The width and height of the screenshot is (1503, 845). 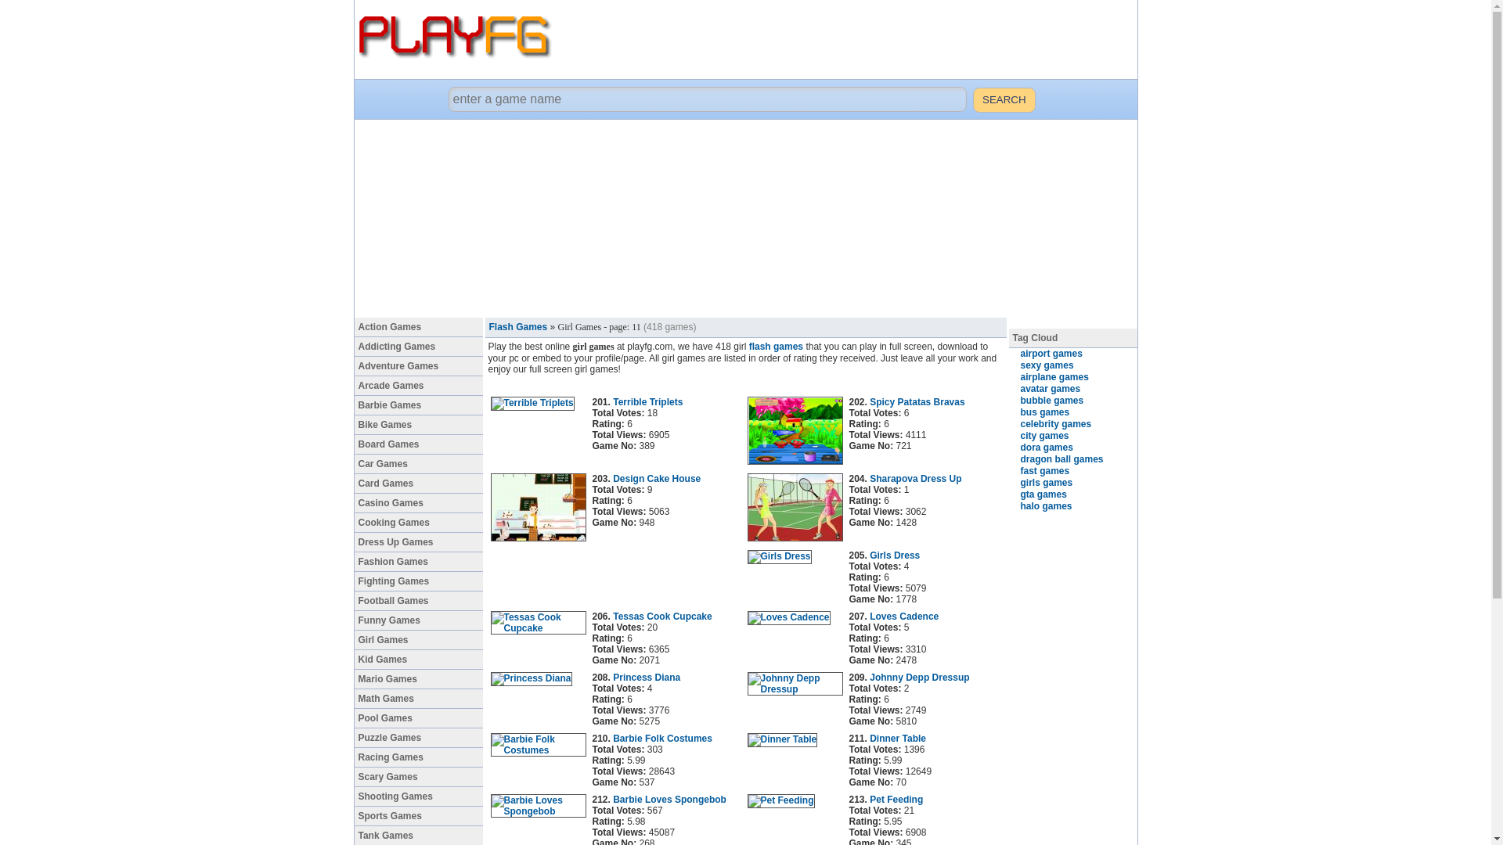 What do you see at coordinates (418, 718) in the screenshot?
I see `Pool Games` at bounding box center [418, 718].